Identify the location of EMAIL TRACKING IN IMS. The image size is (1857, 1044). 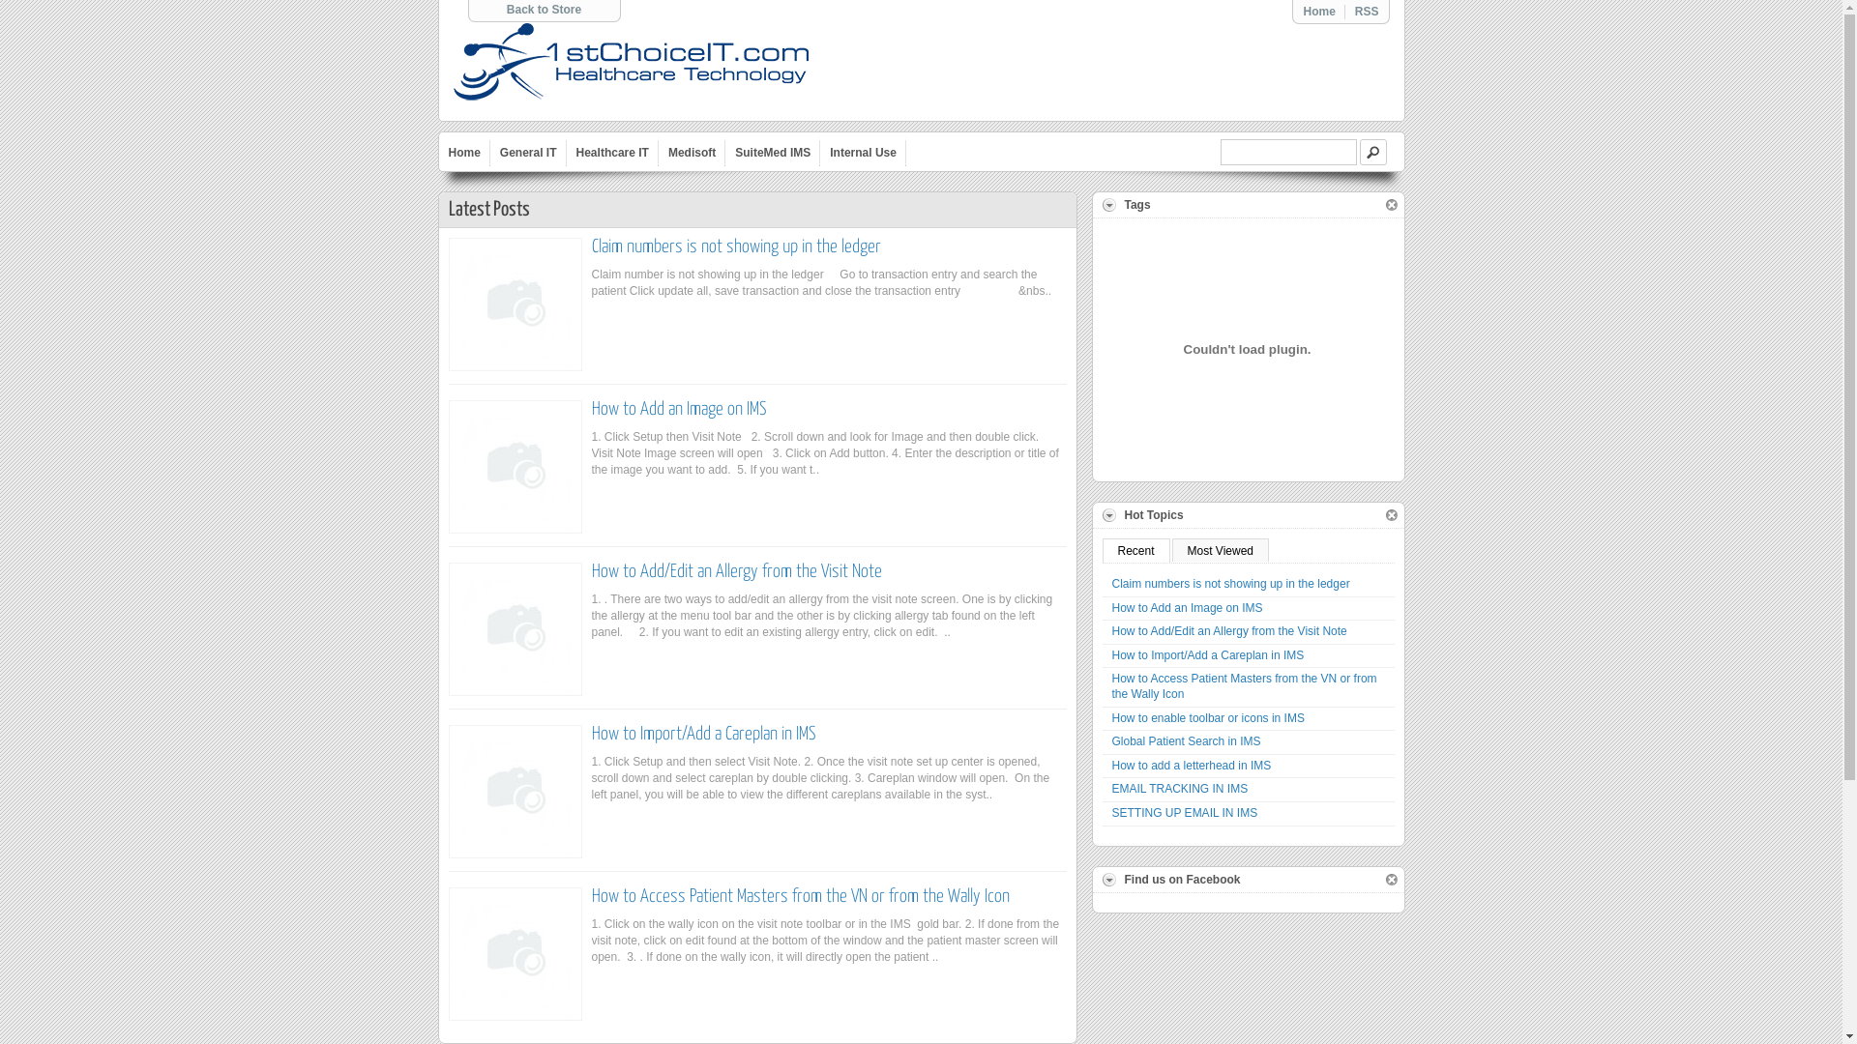
(1249, 791).